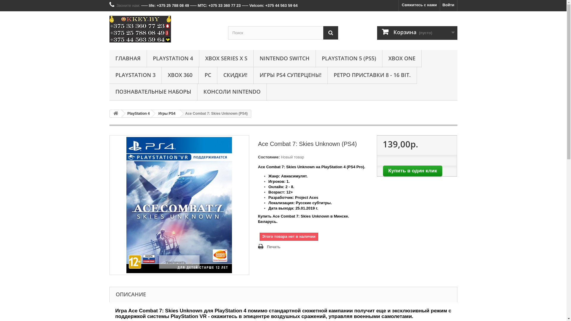  What do you see at coordinates (164, 29) in the screenshot?
I see `okkey.by ` at bounding box center [164, 29].